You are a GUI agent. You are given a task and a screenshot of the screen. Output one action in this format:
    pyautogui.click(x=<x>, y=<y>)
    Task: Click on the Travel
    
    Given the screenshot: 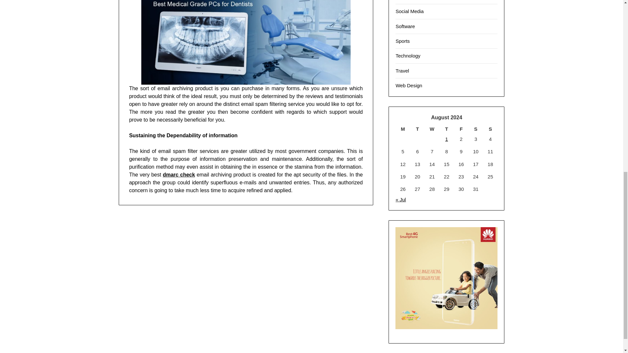 What is the action you would take?
    pyautogui.click(x=402, y=71)
    